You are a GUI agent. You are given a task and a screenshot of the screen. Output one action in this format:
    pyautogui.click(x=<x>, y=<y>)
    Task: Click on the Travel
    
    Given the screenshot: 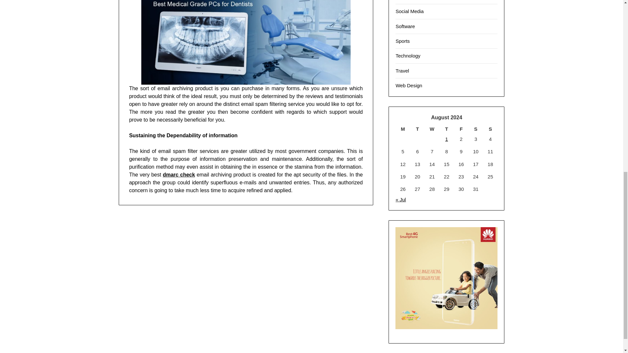 What is the action you would take?
    pyautogui.click(x=402, y=71)
    